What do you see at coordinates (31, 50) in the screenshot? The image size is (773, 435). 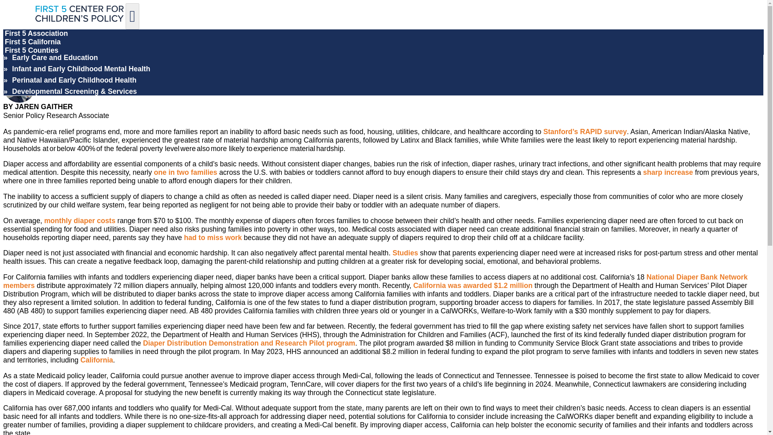 I see `First 5 Counties` at bounding box center [31, 50].